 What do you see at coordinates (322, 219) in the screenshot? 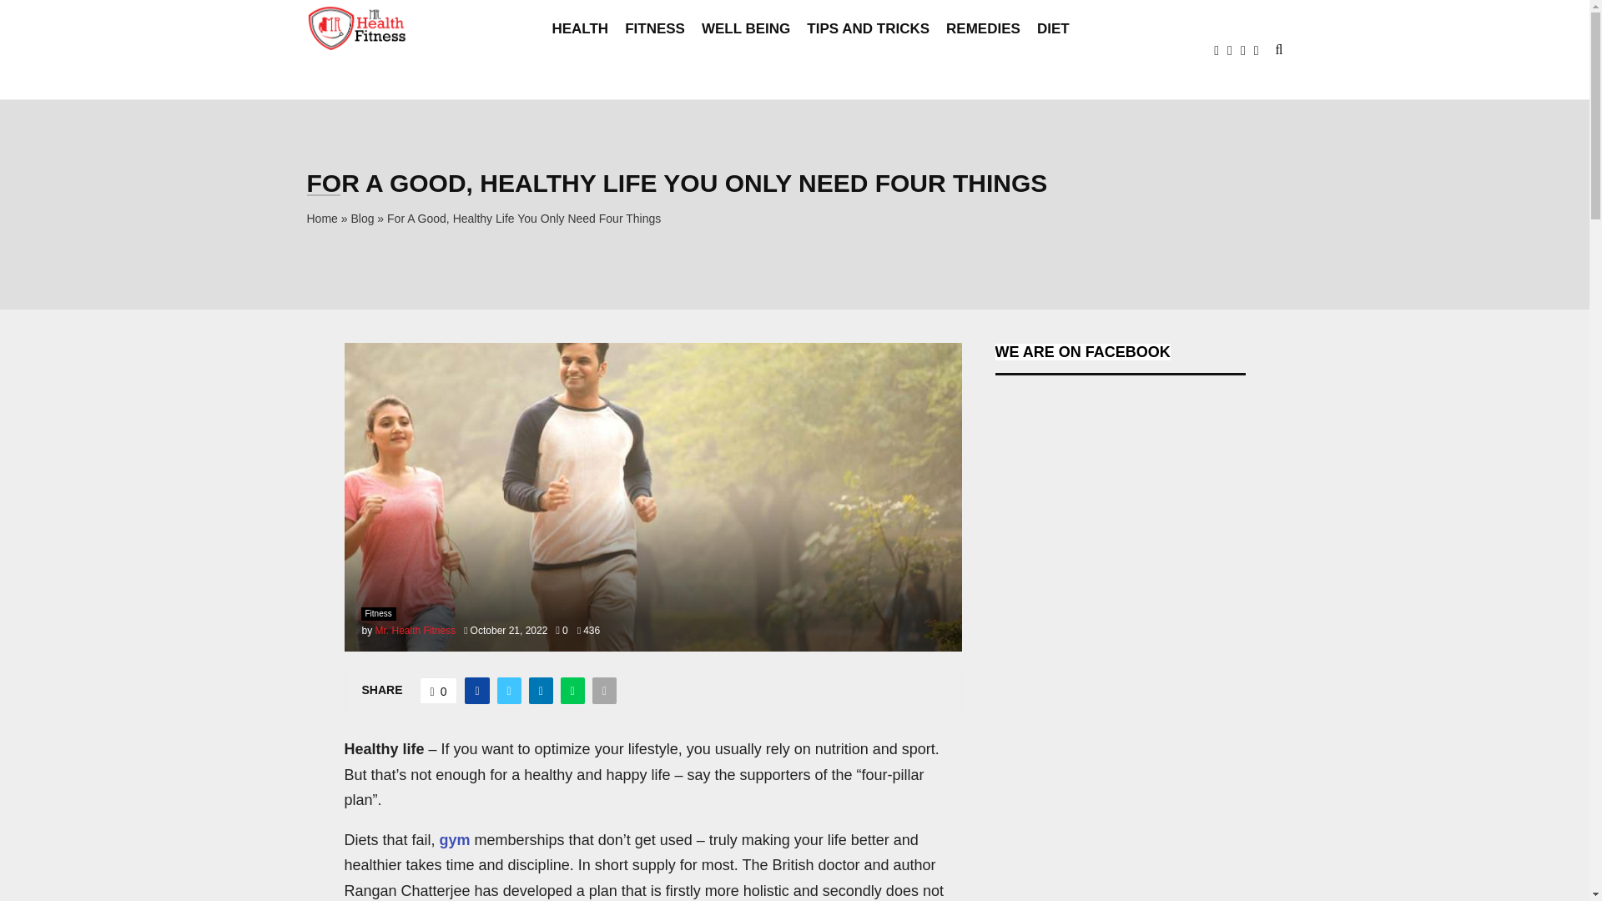
I see `Home` at bounding box center [322, 219].